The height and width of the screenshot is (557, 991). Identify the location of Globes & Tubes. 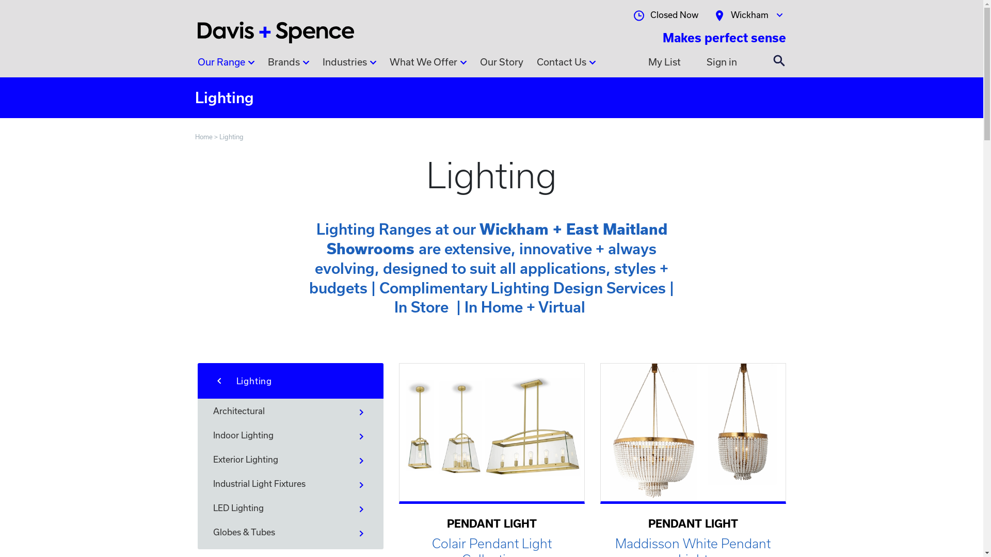
(290, 532).